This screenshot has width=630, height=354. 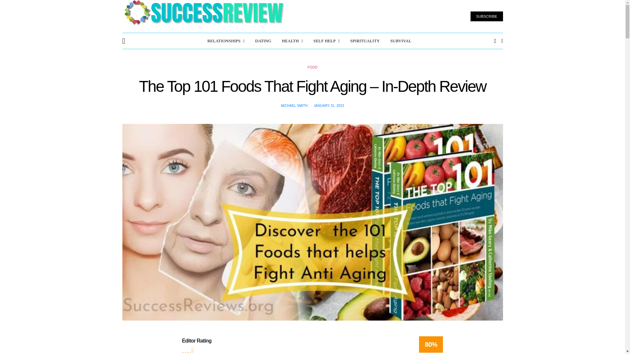 I want to click on View all posts by Michael Smith, so click(x=294, y=106).